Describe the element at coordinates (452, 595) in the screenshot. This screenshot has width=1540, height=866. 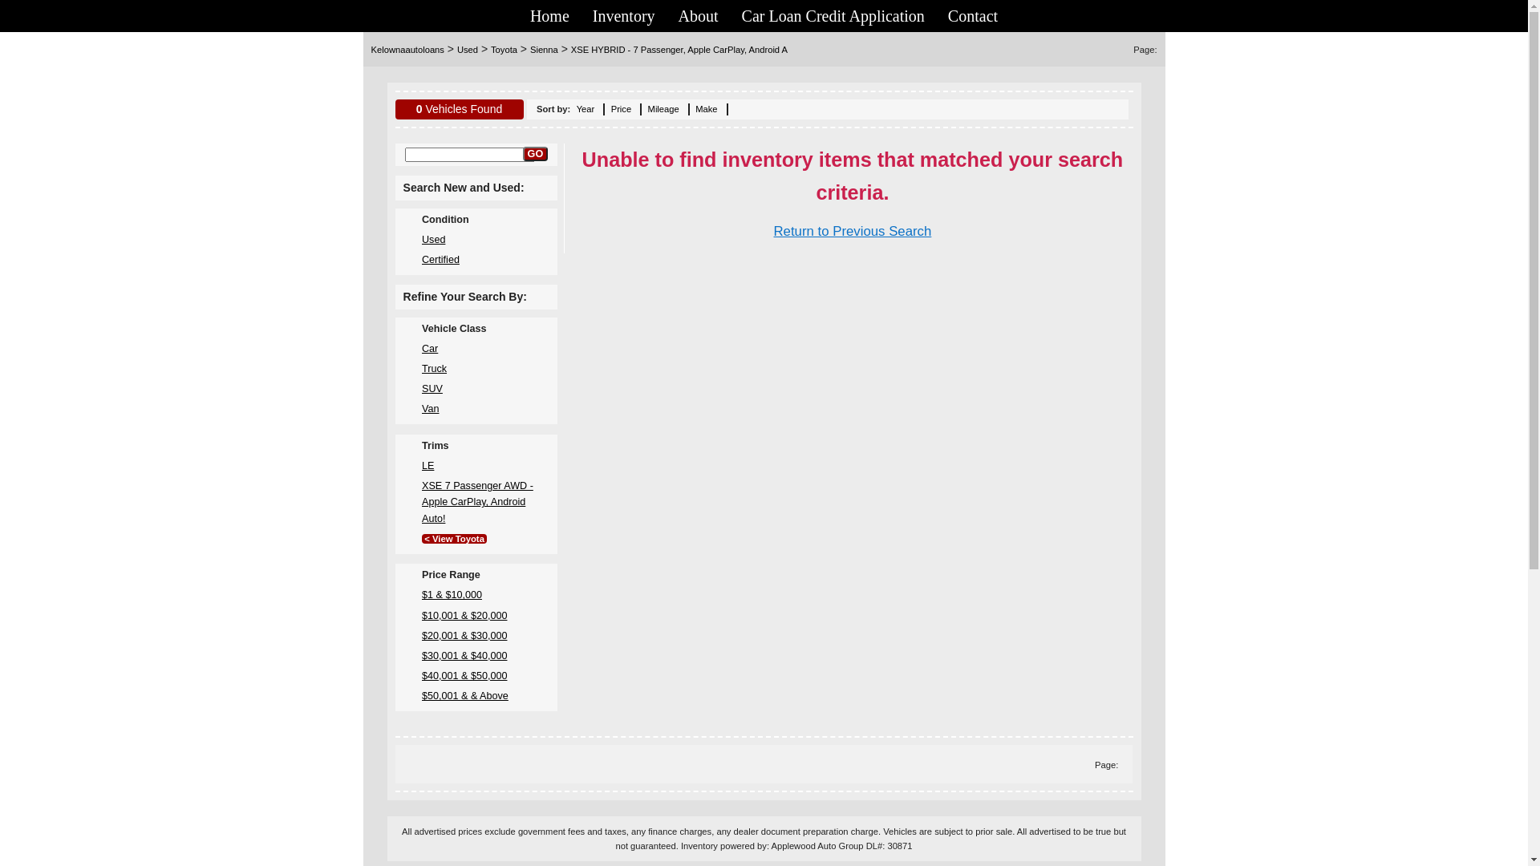
I see `$1 & $10,000` at that location.